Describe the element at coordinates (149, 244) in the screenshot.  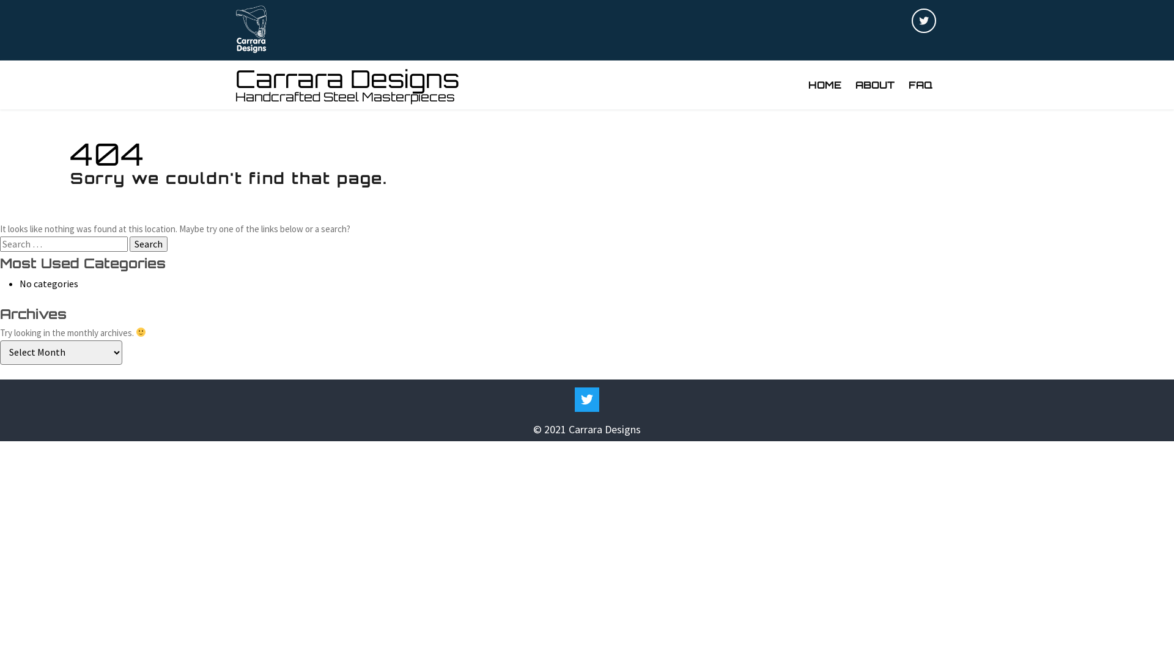
I see `Search` at that location.